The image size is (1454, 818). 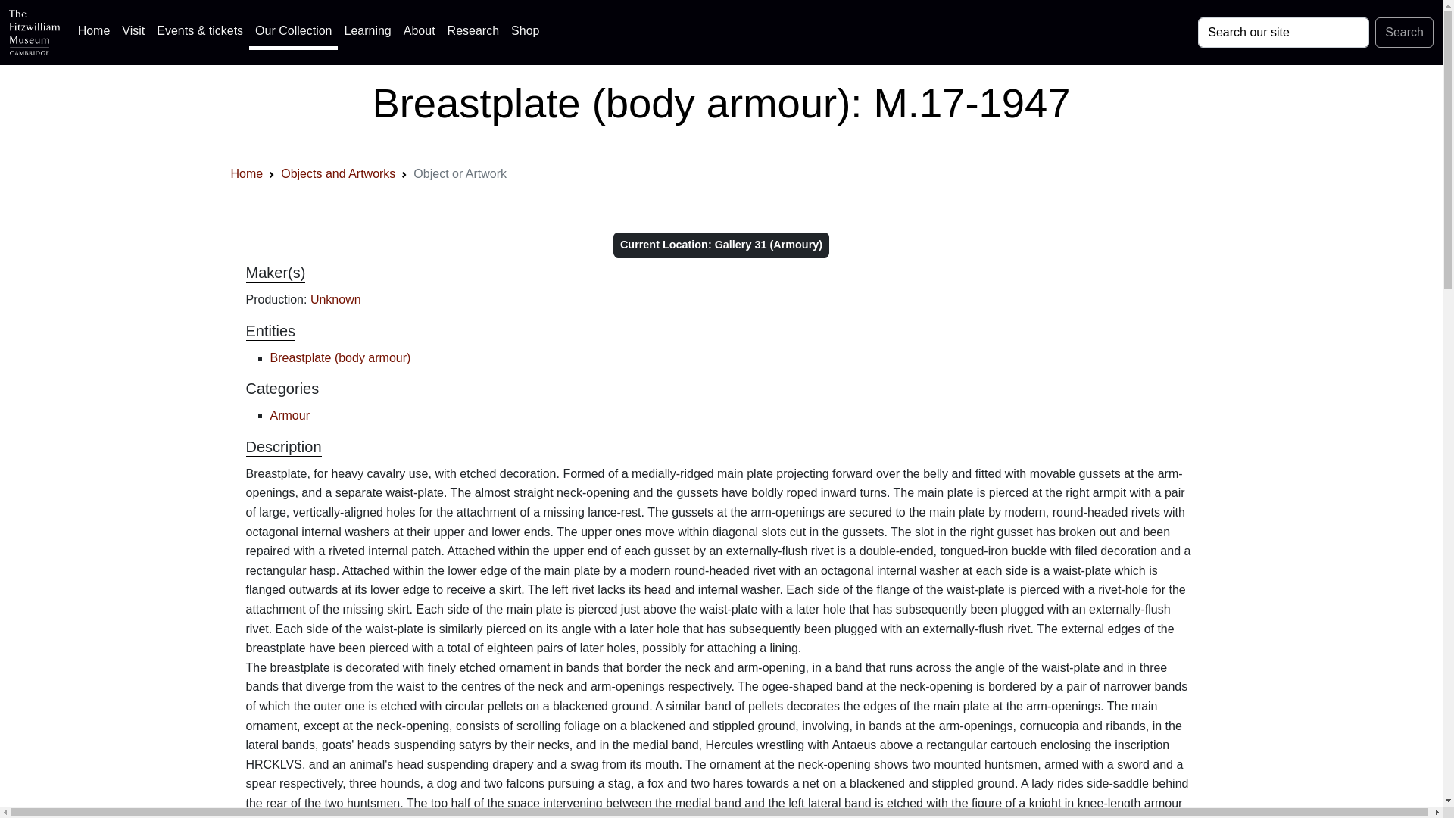 I want to click on Objects and Artworks, so click(x=338, y=173).